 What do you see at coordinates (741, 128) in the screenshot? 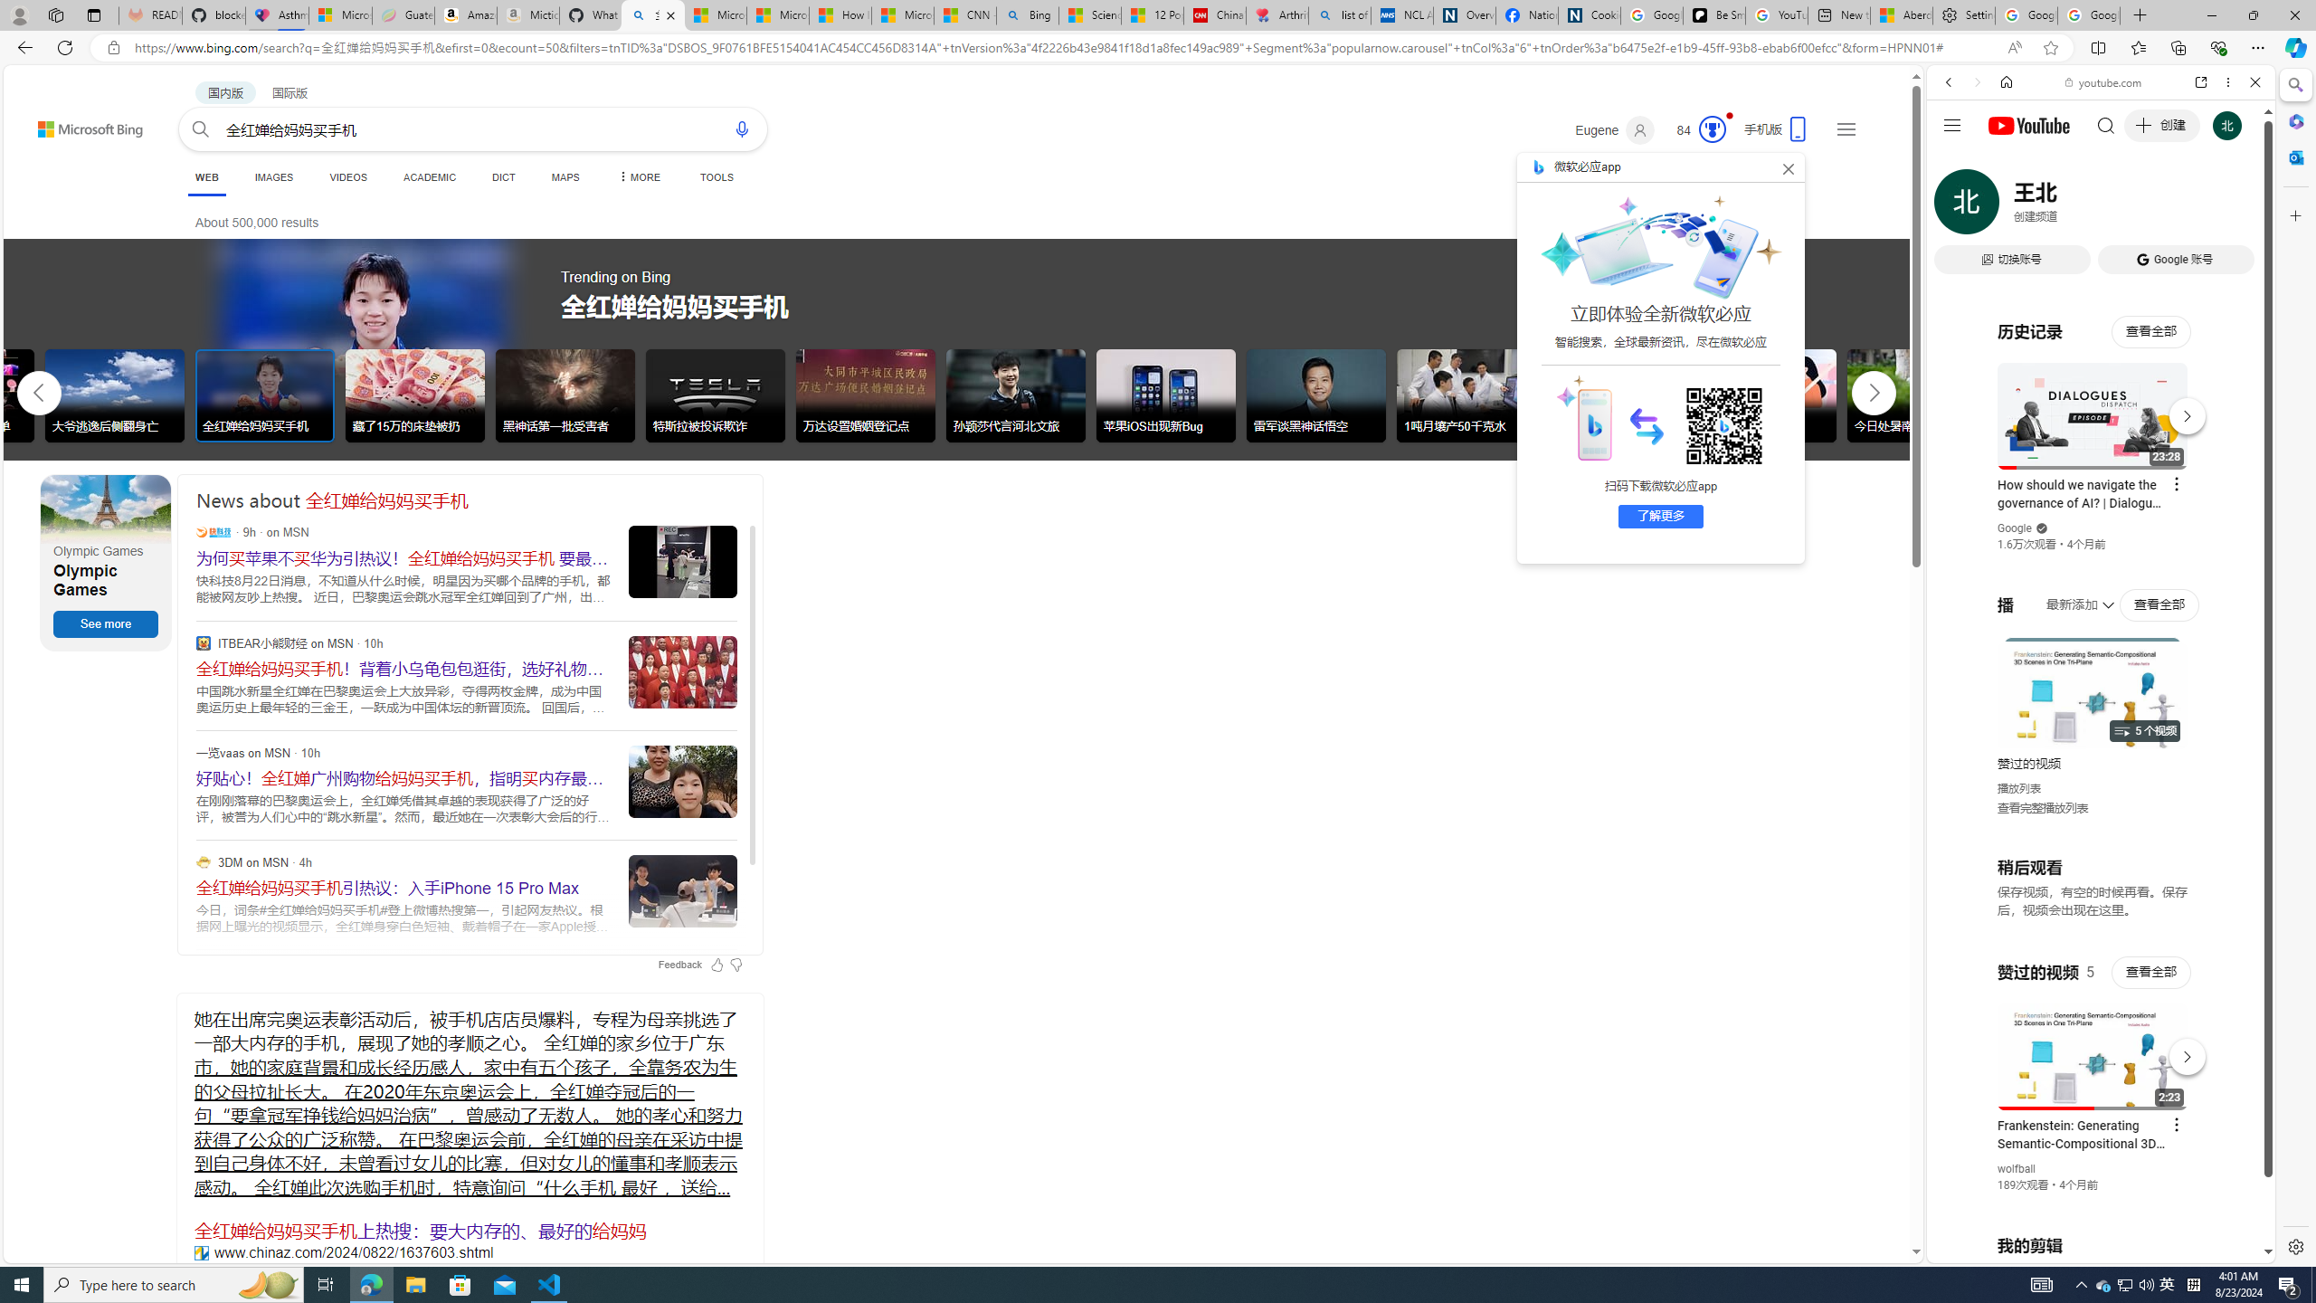
I see `Search using voice` at bounding box center [741, 128].